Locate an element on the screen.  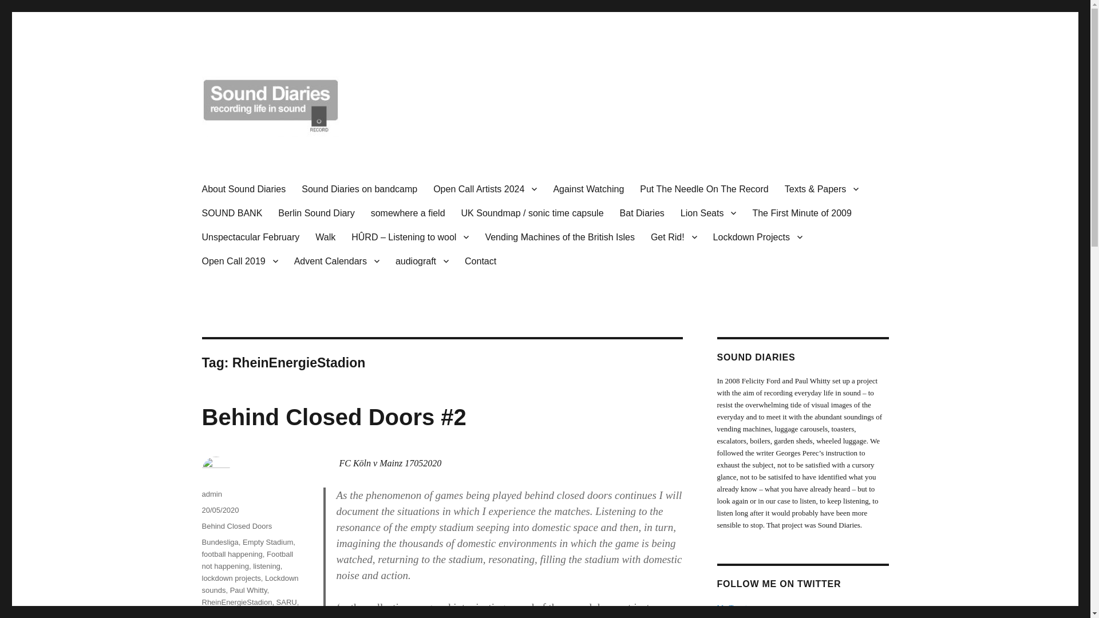
SOUND BANK is located at coordinates (231, 213).